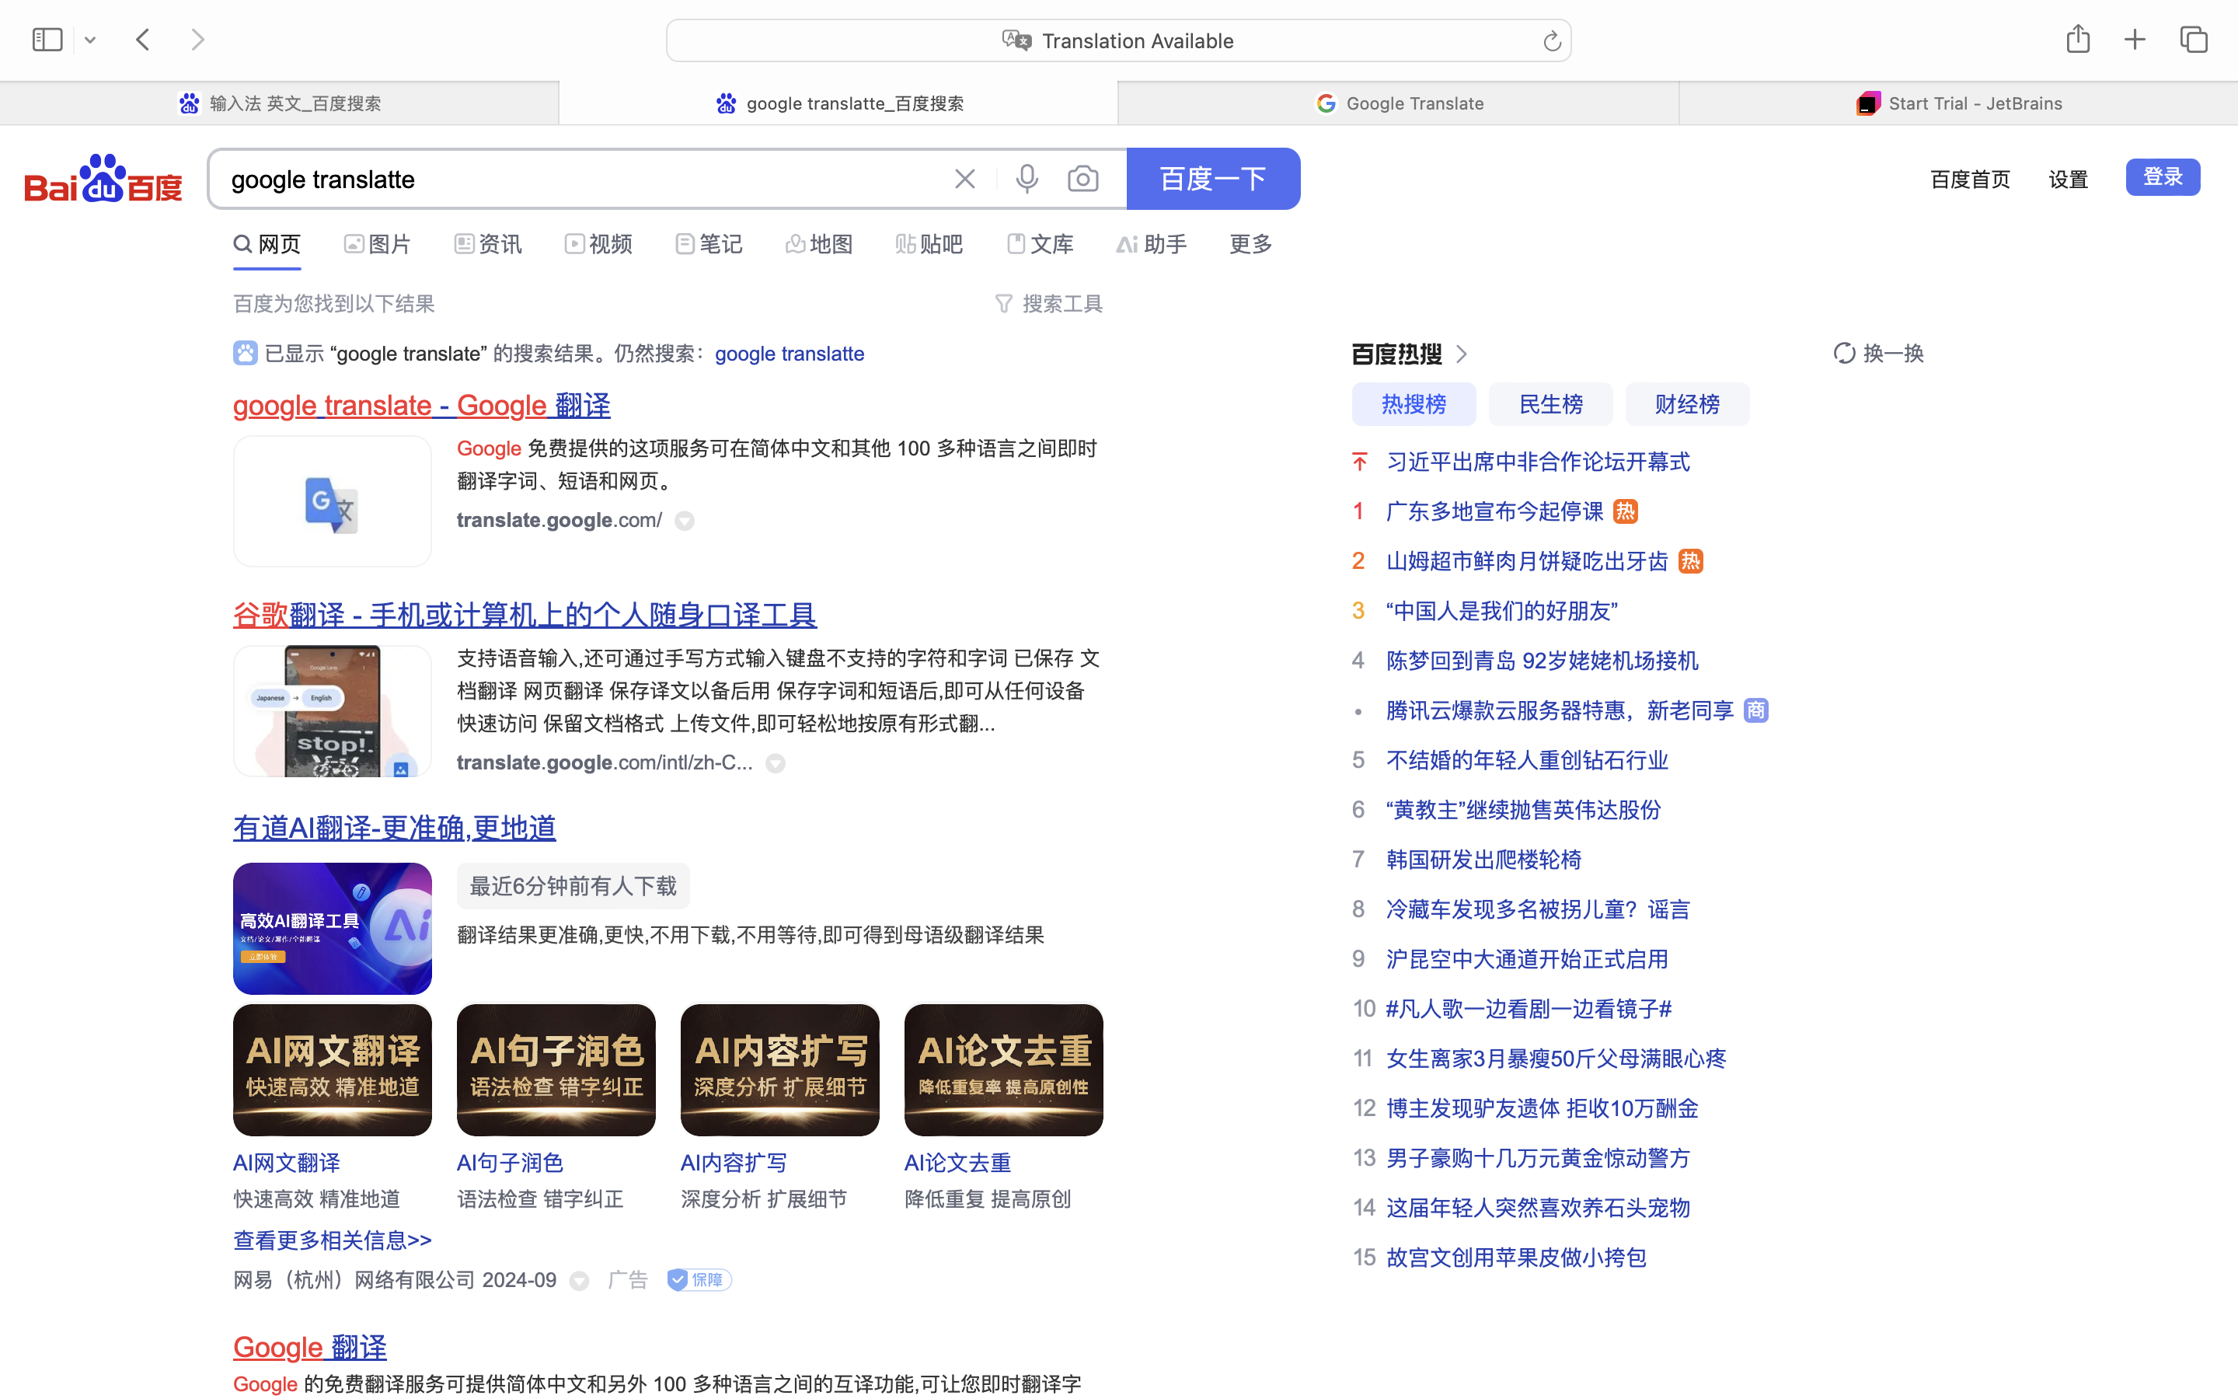 Image resolution: width=2238 pixels, height=1399 pixels. I want to click on 的免费翻译服务可提供简体中文和另外 100 多种语言之间的互译功能,可让您即时翻译字词、短语和网页内容。, so click(658, 1401).